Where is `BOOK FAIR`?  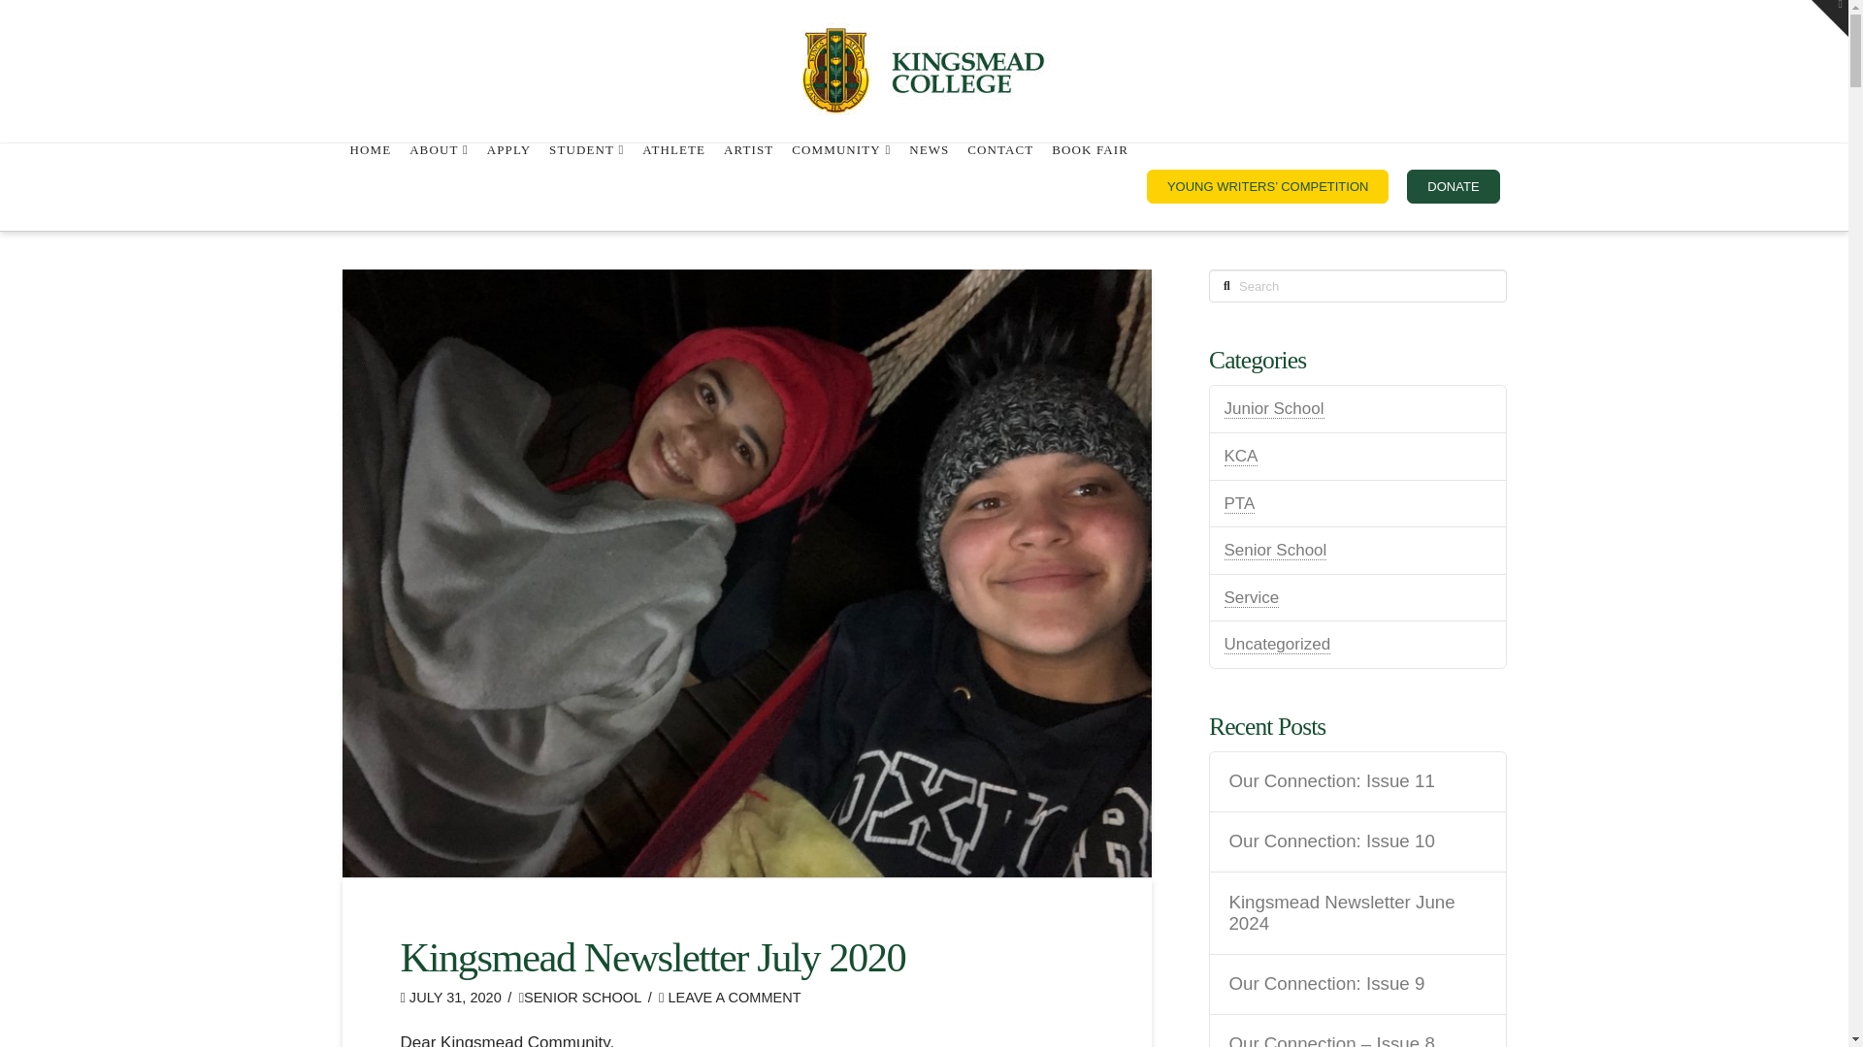 BOOK FAIR is located at coordinates (1089, 186).